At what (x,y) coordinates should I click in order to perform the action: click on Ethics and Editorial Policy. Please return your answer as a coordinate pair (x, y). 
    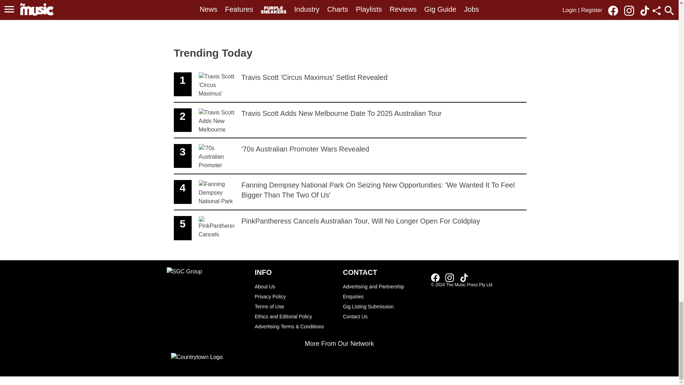
    Looking at the image, I should click on (295, 286).